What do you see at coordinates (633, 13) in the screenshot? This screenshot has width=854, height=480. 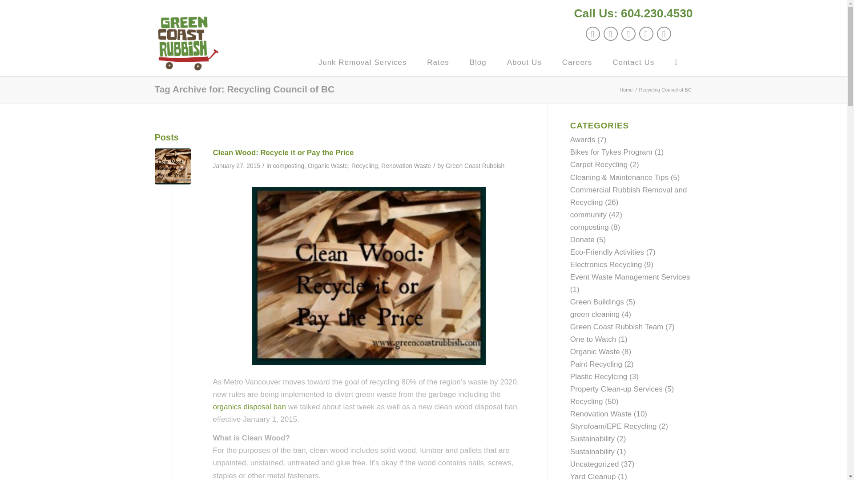 I see `Call Us: 604.230.4530` at bounding box center [633, 13].